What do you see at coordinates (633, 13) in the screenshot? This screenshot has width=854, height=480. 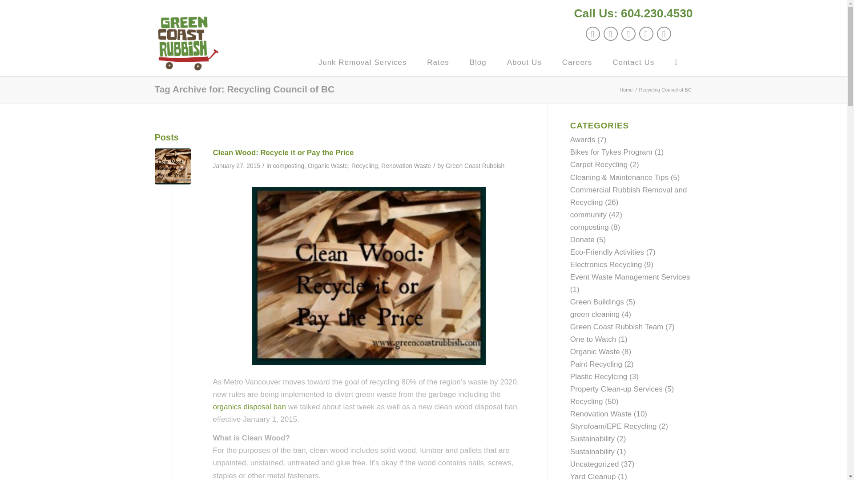 I see `Call Us: 604.230.4530` at bounding box center [633, 13].